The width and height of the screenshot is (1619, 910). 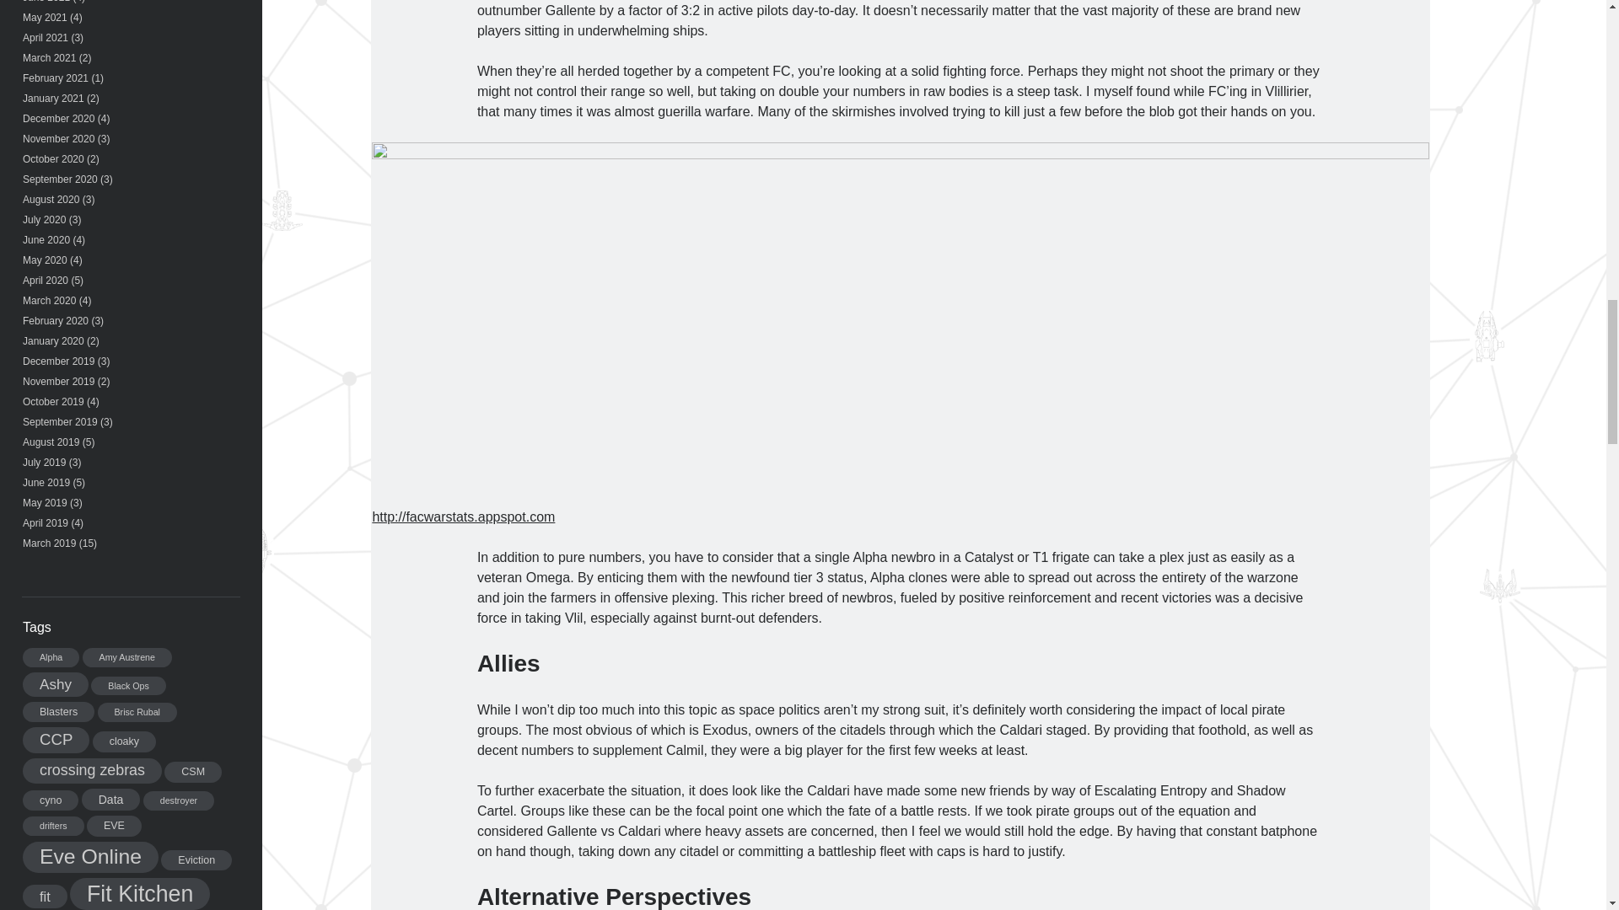 What do you see at coordinates (45, 37) in the screenshot?
I see `April 2021` at bounding box center [45, 37].